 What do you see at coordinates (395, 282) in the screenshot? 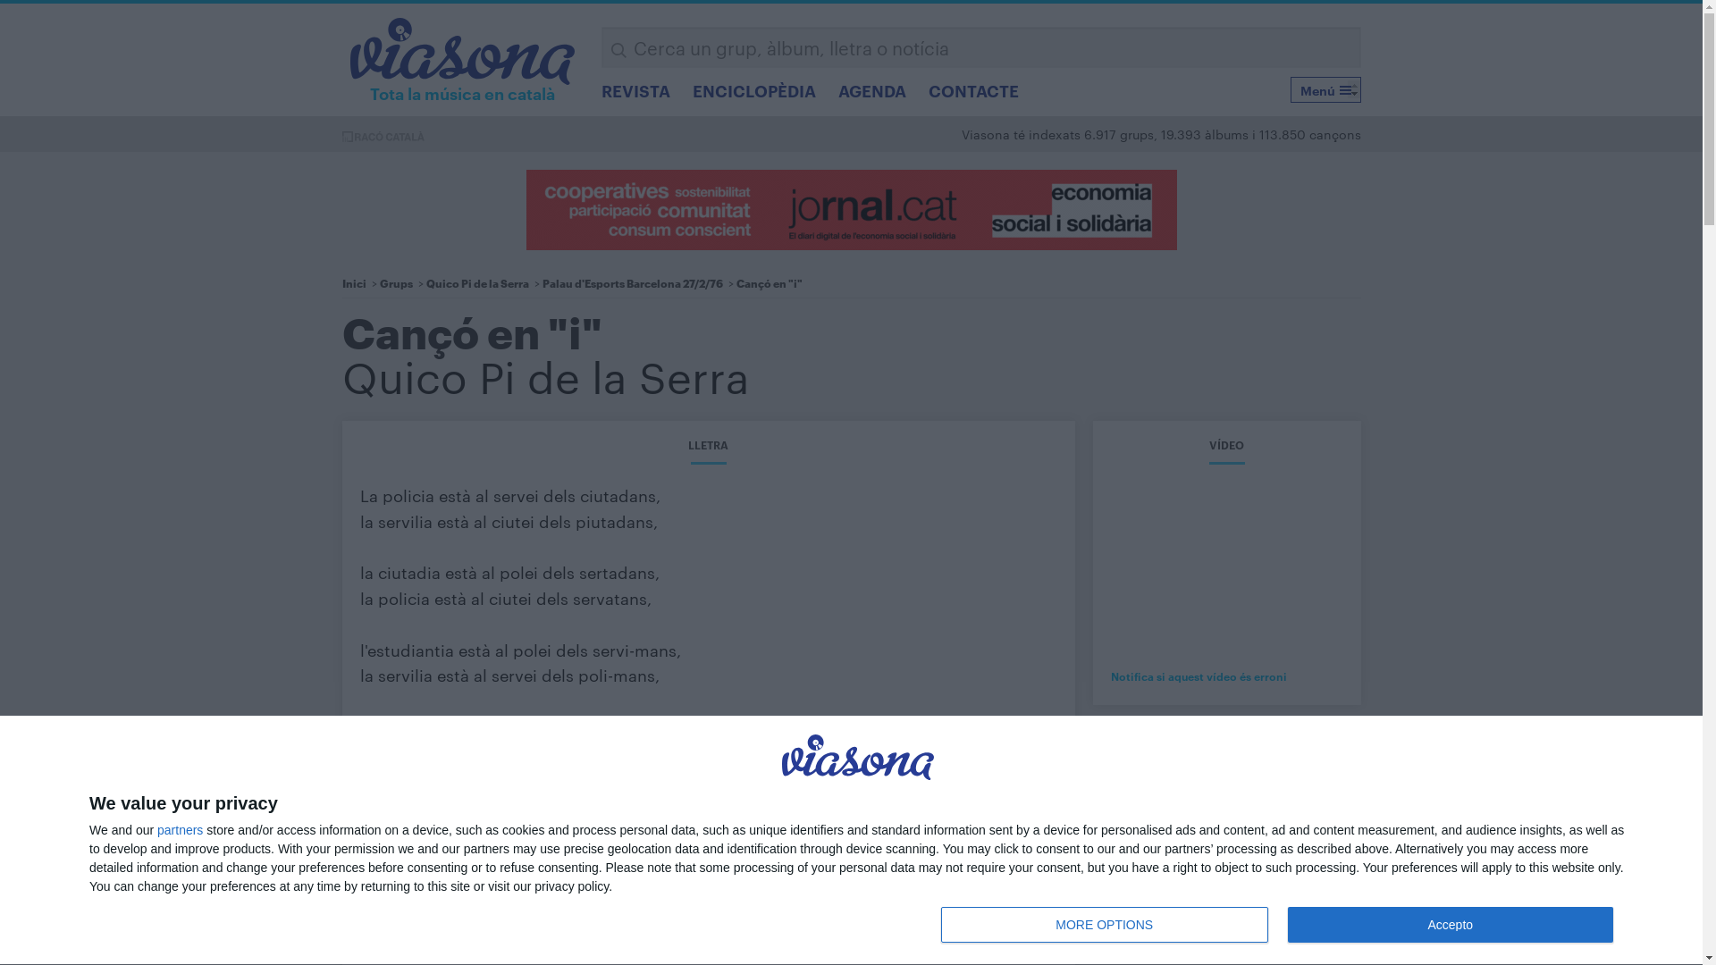
I see `Grups` at bounding box center [395, 282].